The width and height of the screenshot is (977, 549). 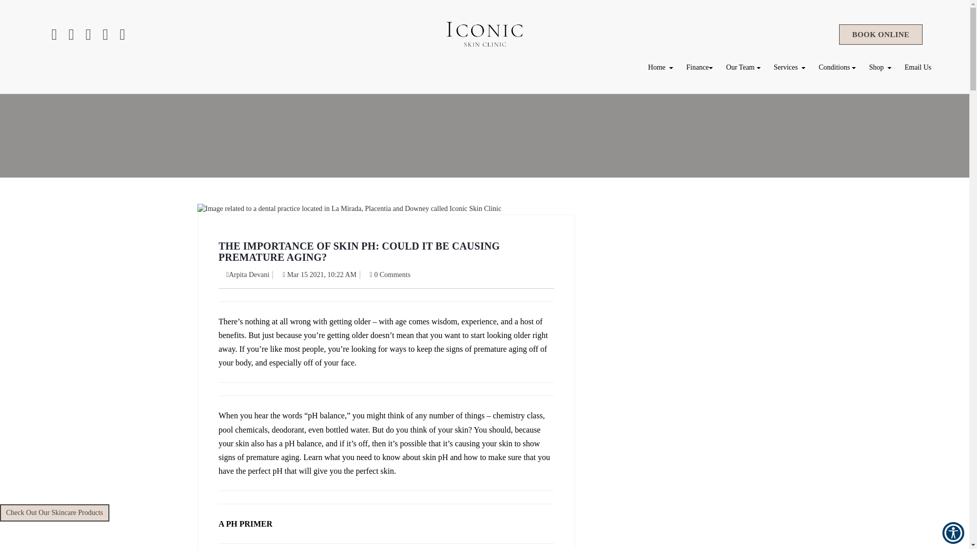 What do you see at coordinates (880, 34) in the screenshot?
I see `BOOK ONLINE` at bounding box center [880, 34].